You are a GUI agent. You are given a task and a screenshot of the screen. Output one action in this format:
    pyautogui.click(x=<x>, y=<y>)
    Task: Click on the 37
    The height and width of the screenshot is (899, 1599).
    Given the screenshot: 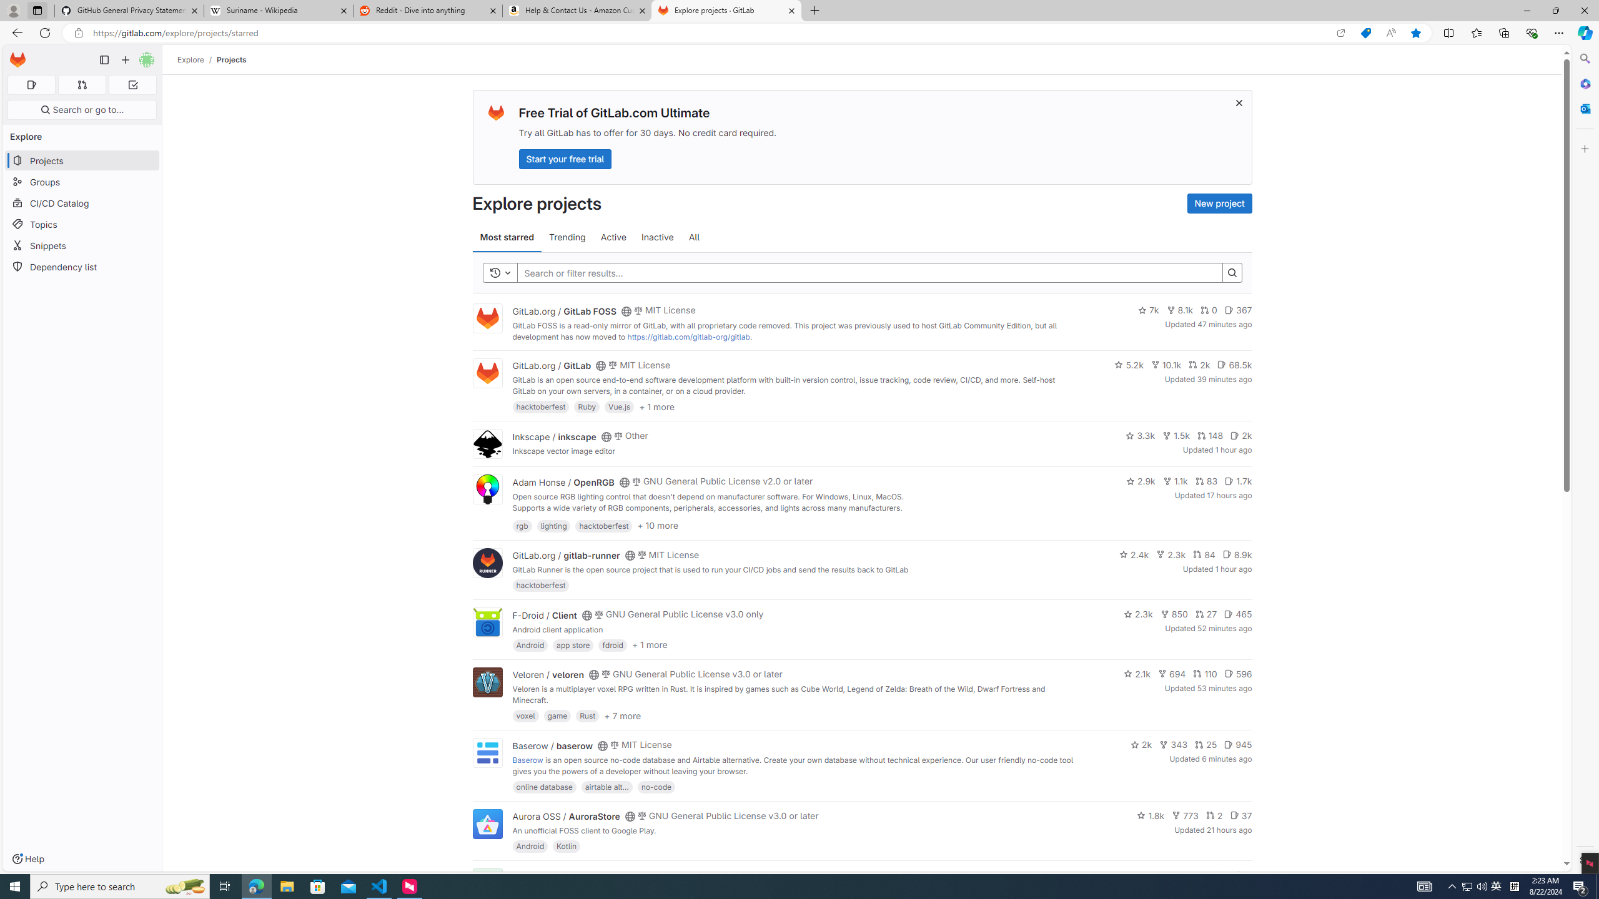 What is the action you would take?
    pyautogui.click(x=1240, y=815)
    